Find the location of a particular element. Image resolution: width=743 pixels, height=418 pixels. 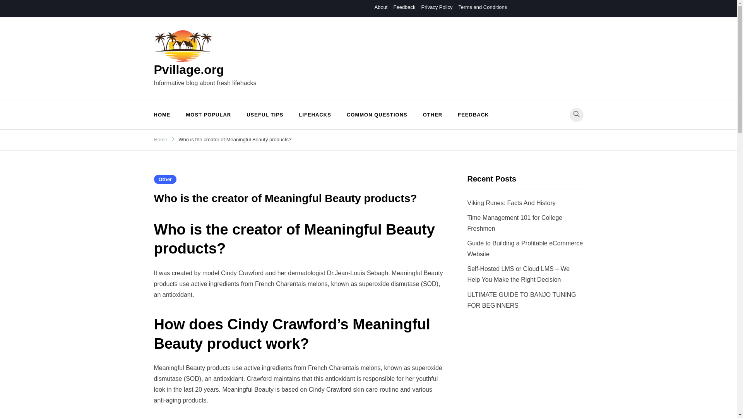

Pvillage.org is located at coordinates (189, 70).